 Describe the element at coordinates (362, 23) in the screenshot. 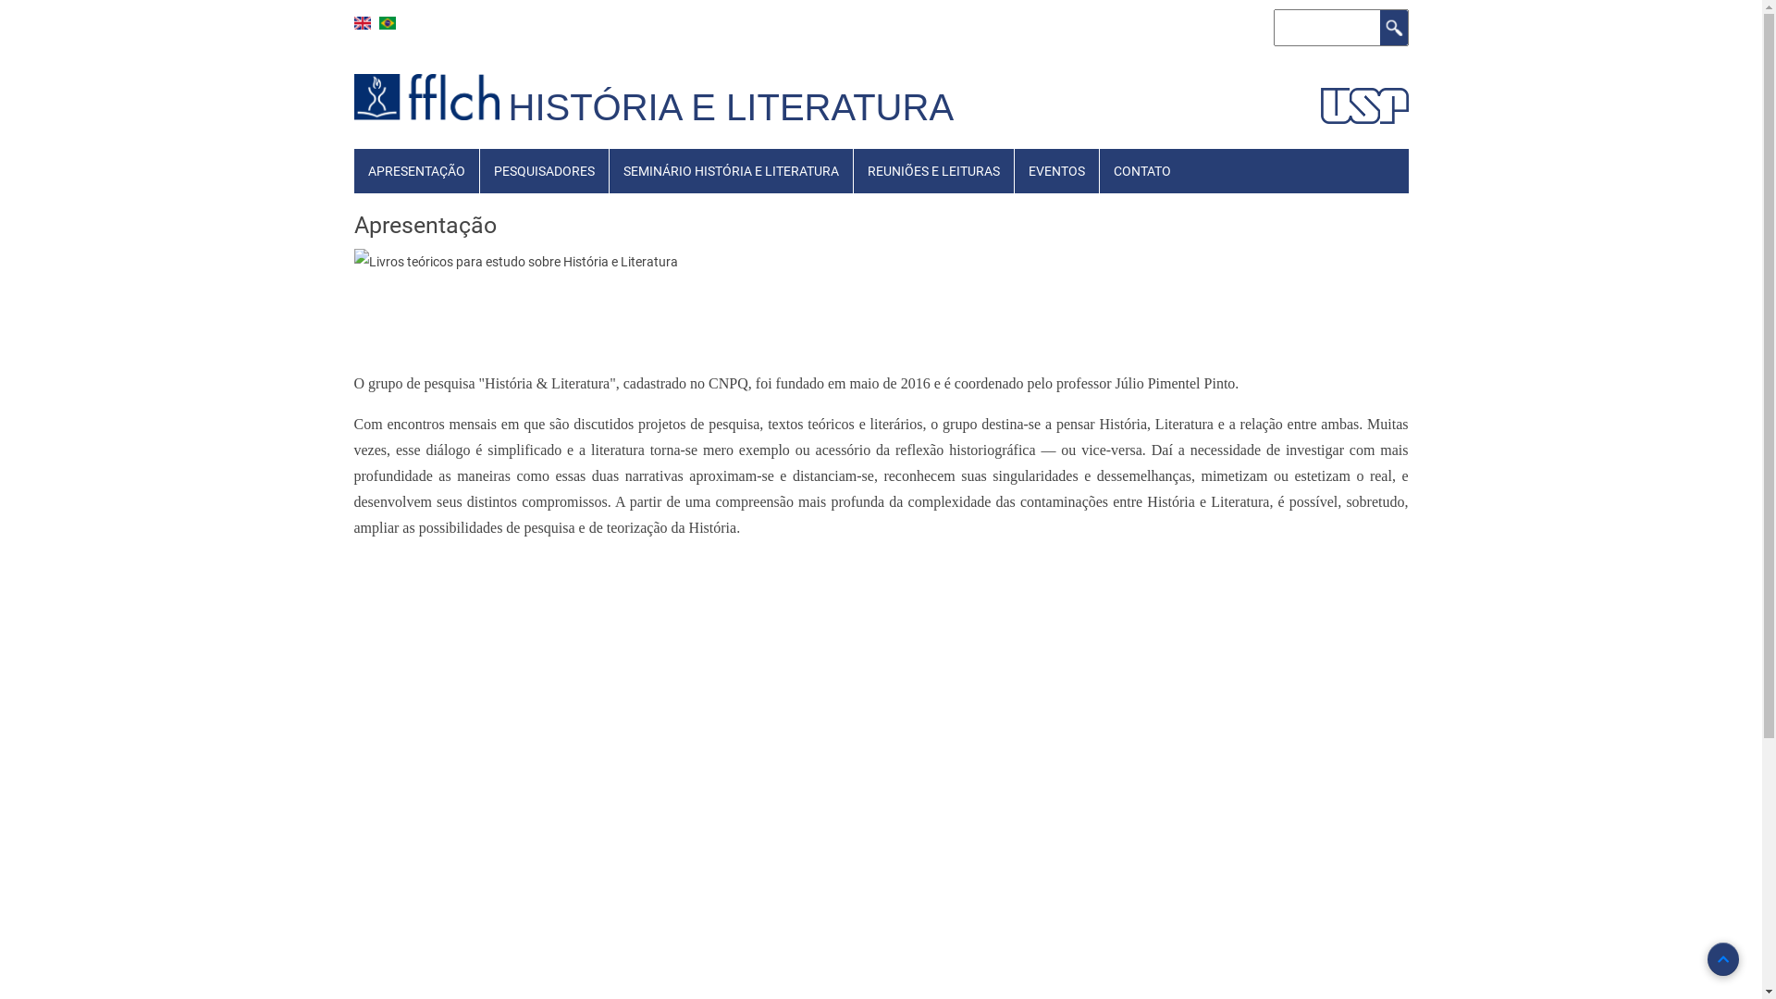

I see `English` at that location.